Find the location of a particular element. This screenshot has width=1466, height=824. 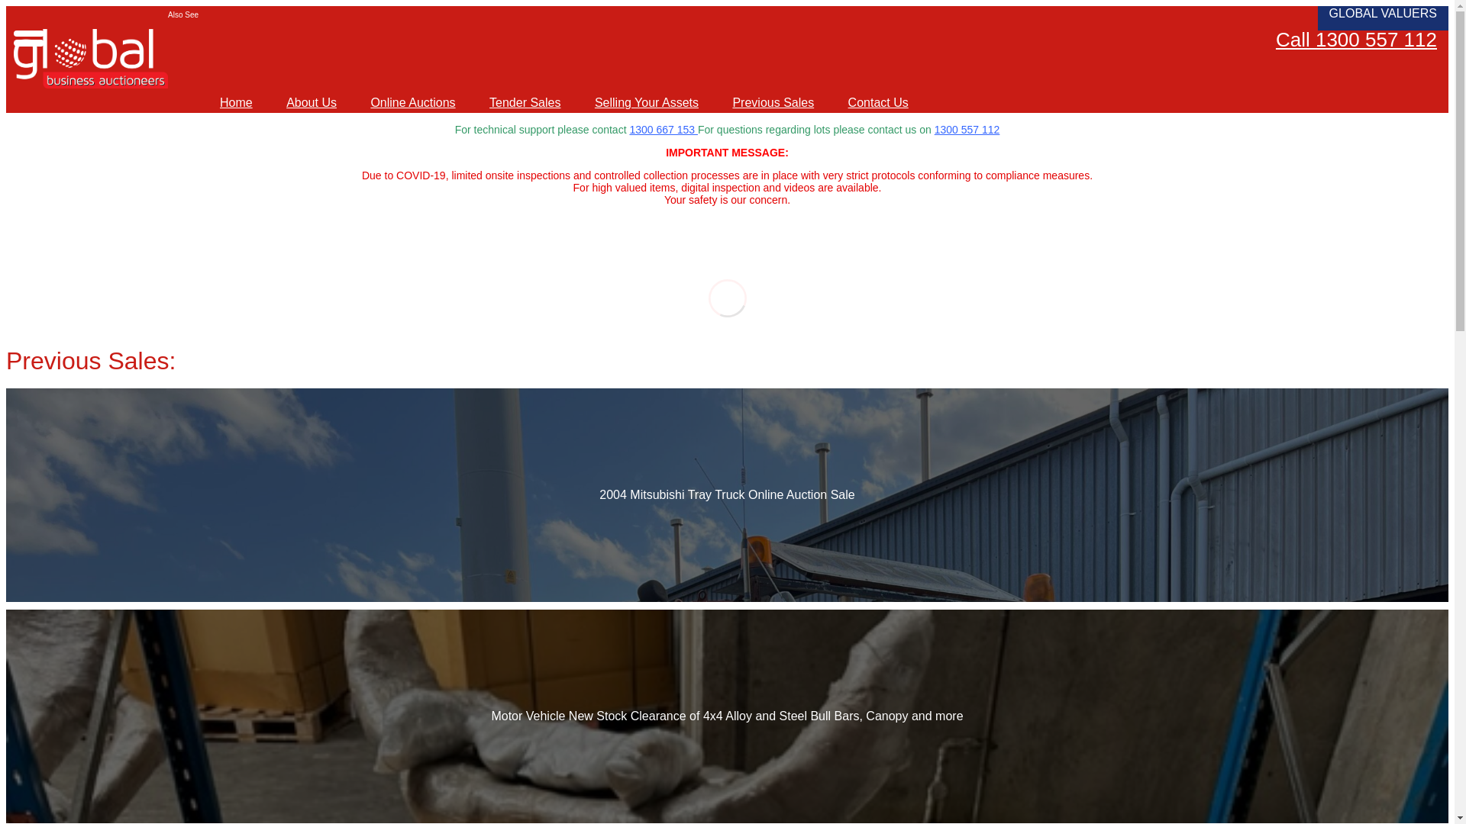

Contact Us is located at coordinates (878, 103).